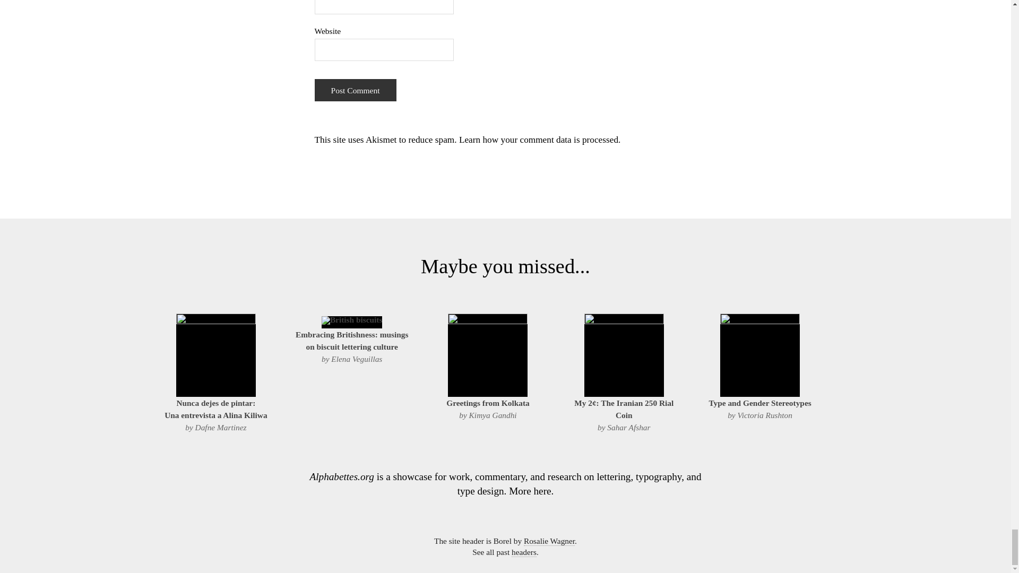 This screenshot has height=573, width=1019. What do you see at coordinates (487, 402) in the screenshot?
I see `08:30` at bounding box center [487, 402].